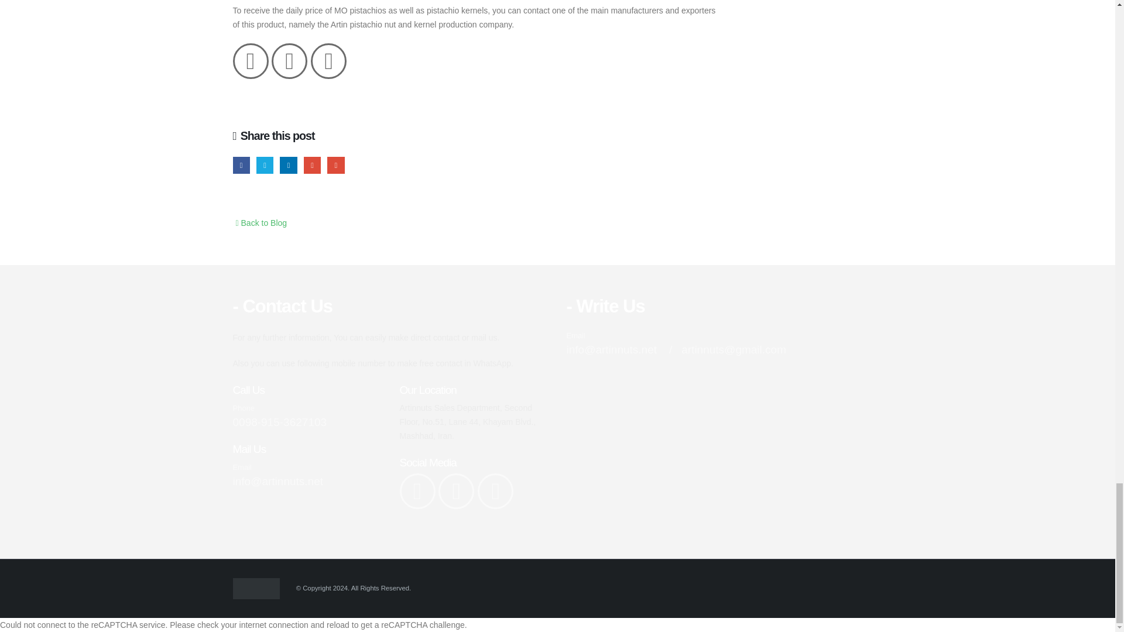 The image size is (1124, 632). Describe the element at coordinates (307, 417) in the screenshot. I see `Call Us` at that location.